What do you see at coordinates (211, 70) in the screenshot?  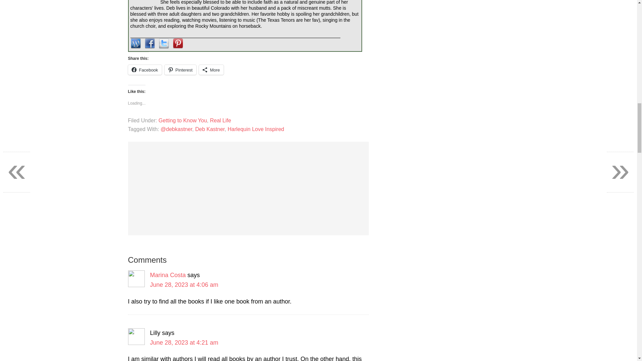 I see `More` at bounding box center [211, 70].